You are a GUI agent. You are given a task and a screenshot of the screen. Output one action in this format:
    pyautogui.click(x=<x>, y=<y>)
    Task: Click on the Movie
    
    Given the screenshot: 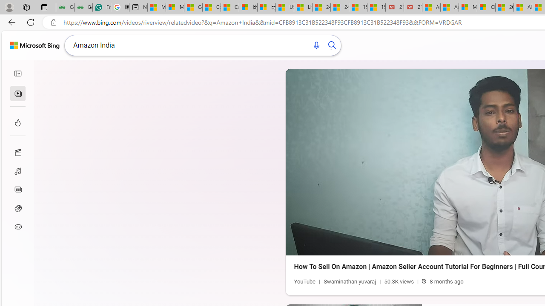 What is the action you would take?
    pyautogui.click(x=18, y=152)
    